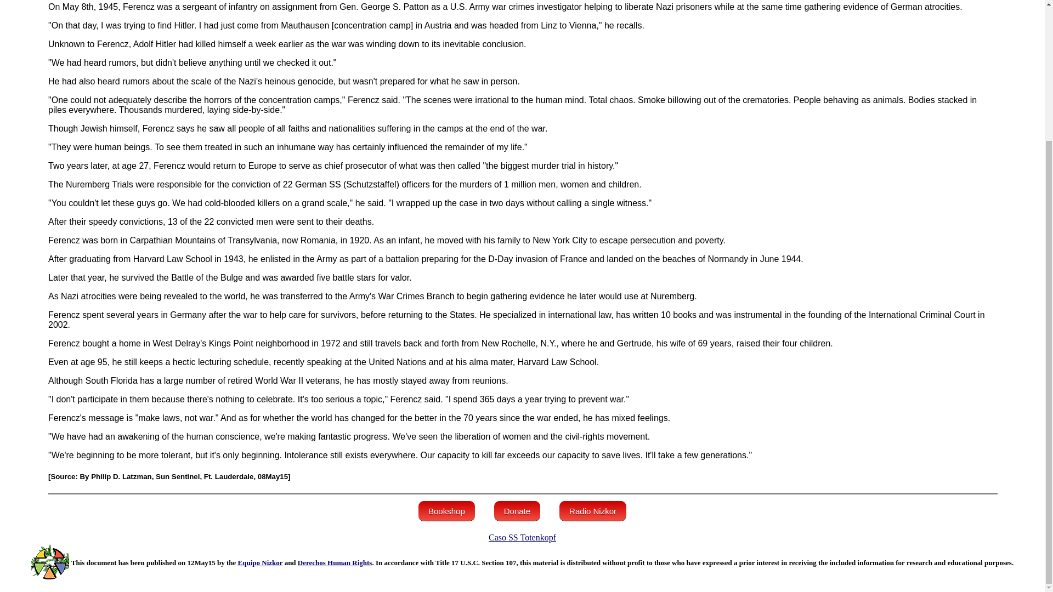 This screenshot has height=592, width=1053. I want to click on Caso SS Totenkopf, so click(522, 537).